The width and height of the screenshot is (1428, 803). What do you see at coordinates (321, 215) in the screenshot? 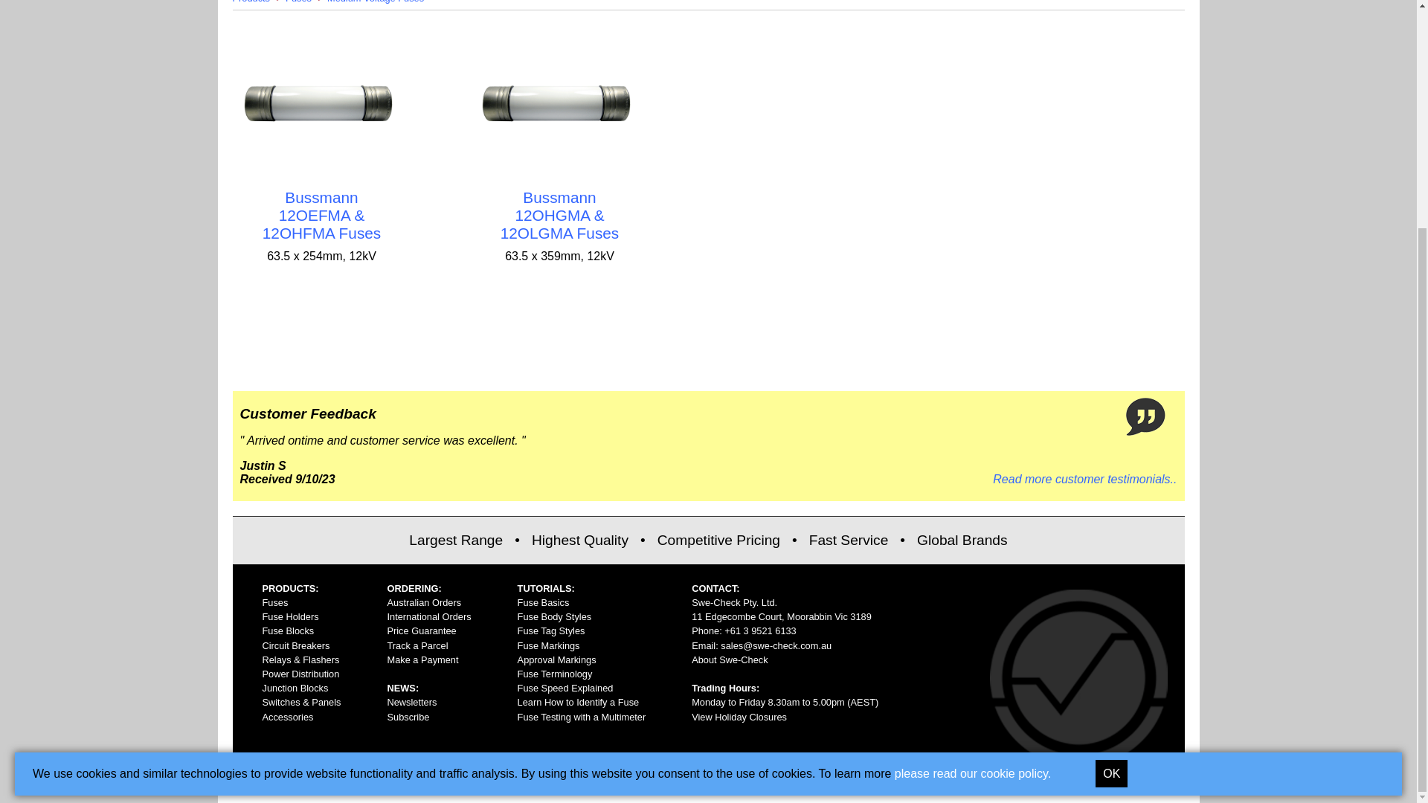
I see `Click to View Products` at bounding box center [321, 215].